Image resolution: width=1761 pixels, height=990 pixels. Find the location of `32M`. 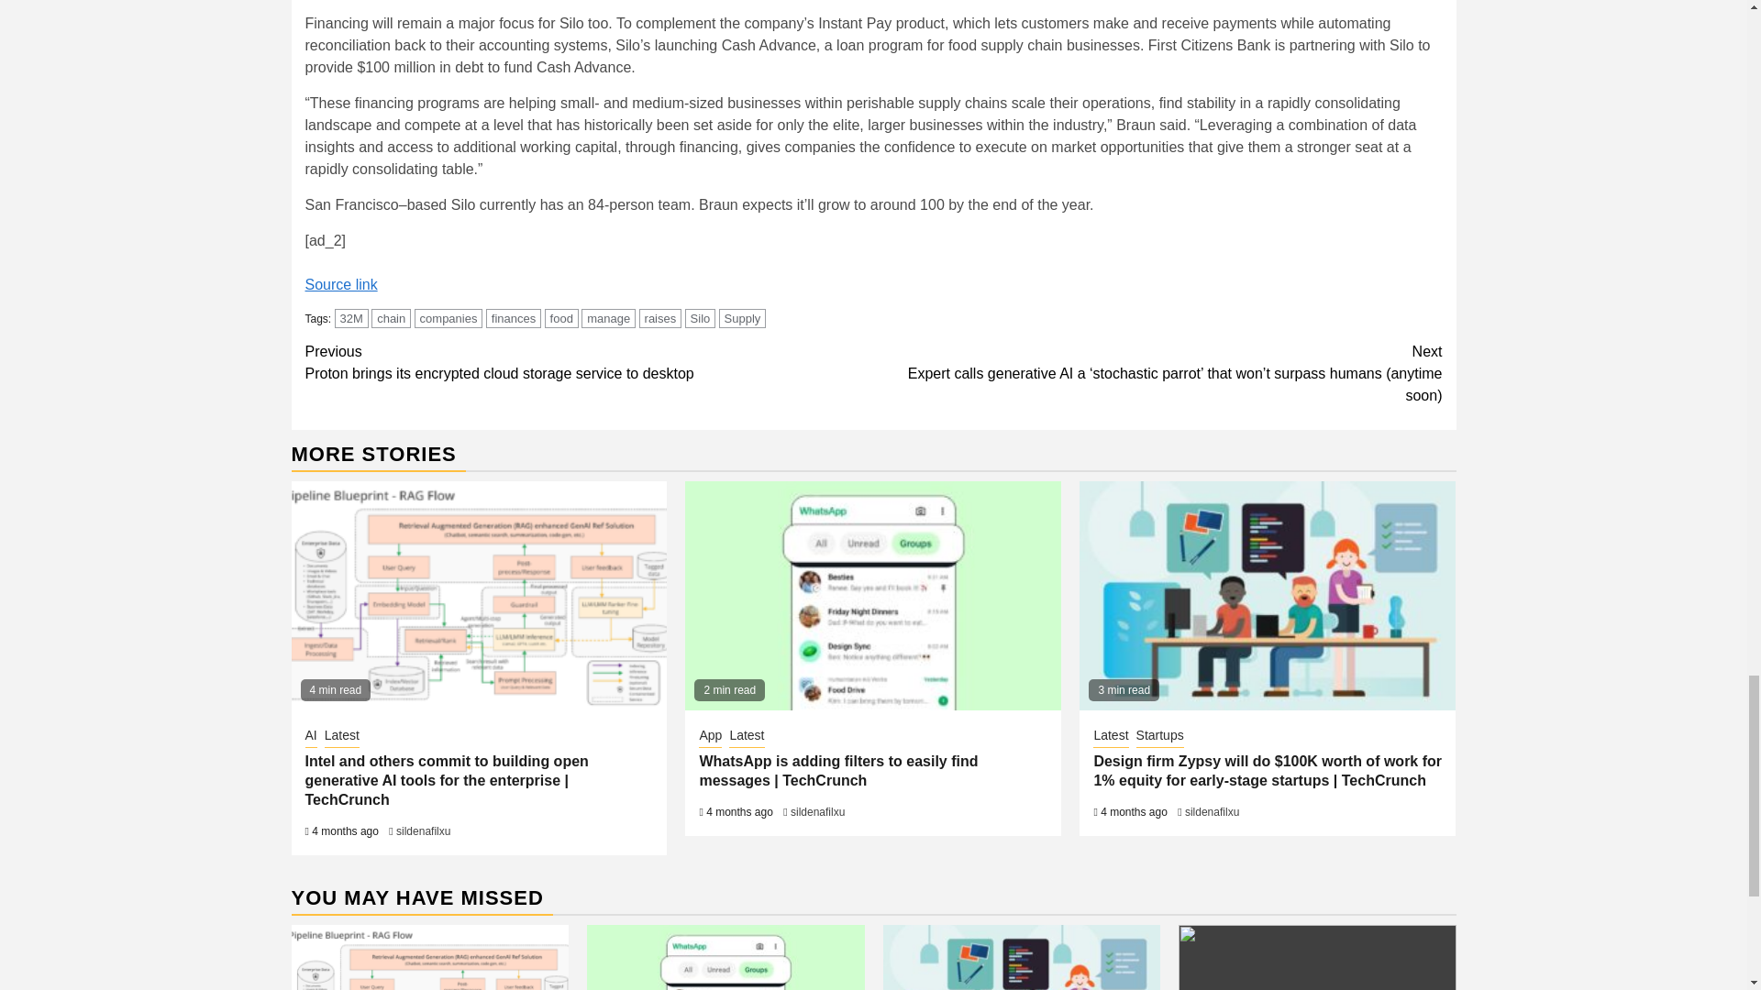

32M is located at coordinates (350, 317).